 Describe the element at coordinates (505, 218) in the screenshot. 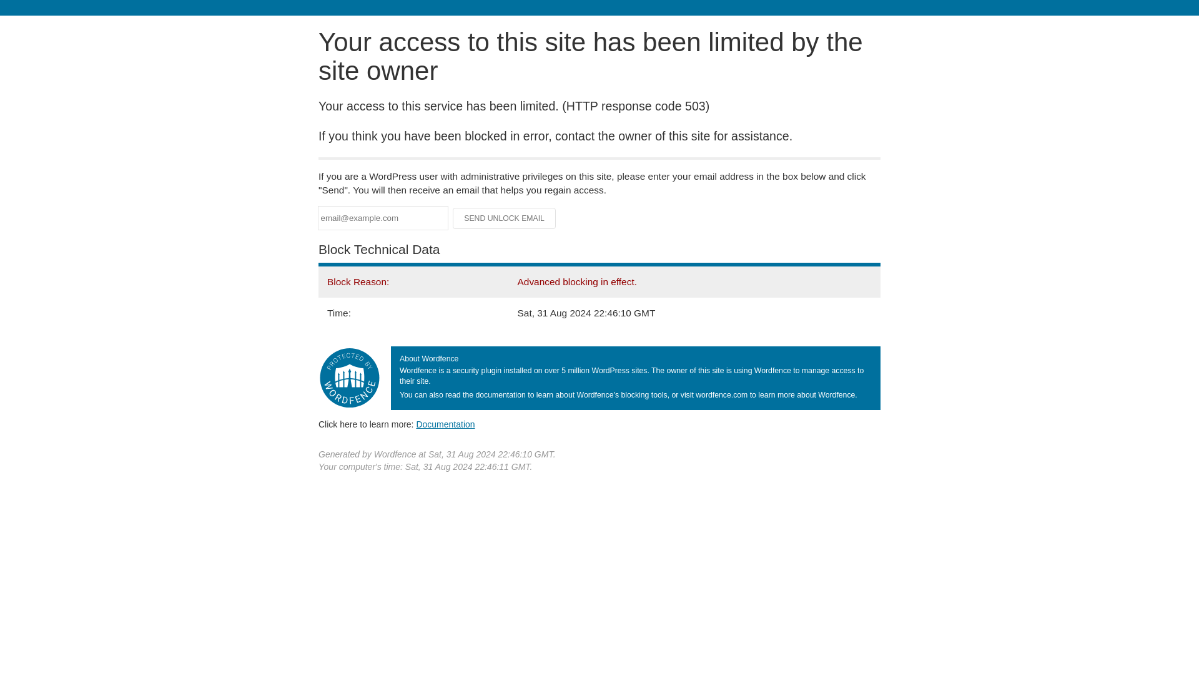

I see `Send Unlock Email` at that location.